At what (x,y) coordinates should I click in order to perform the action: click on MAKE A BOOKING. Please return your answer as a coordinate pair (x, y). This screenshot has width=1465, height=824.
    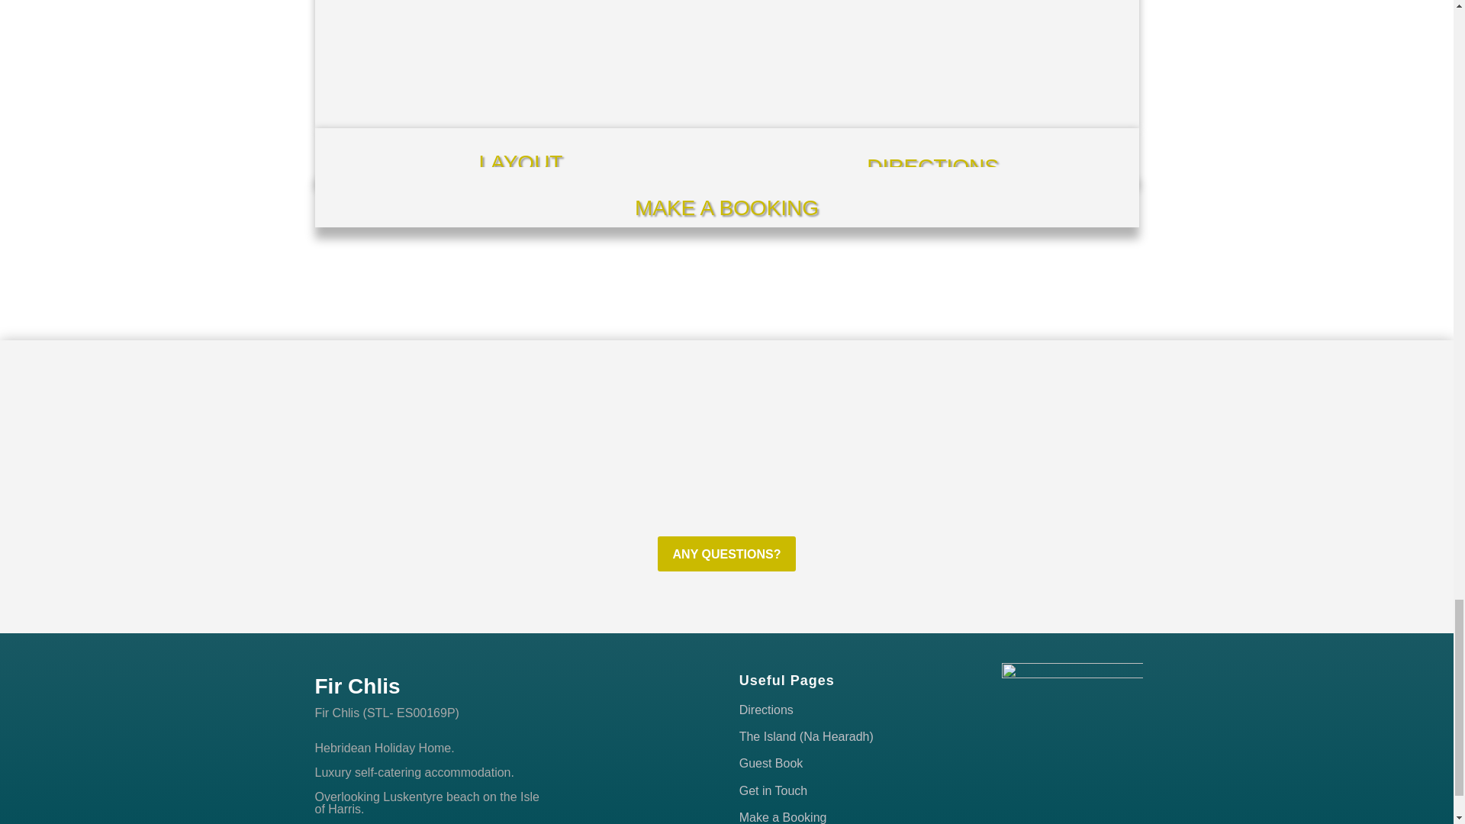
    Looking at the image, I should click on (726, 208).